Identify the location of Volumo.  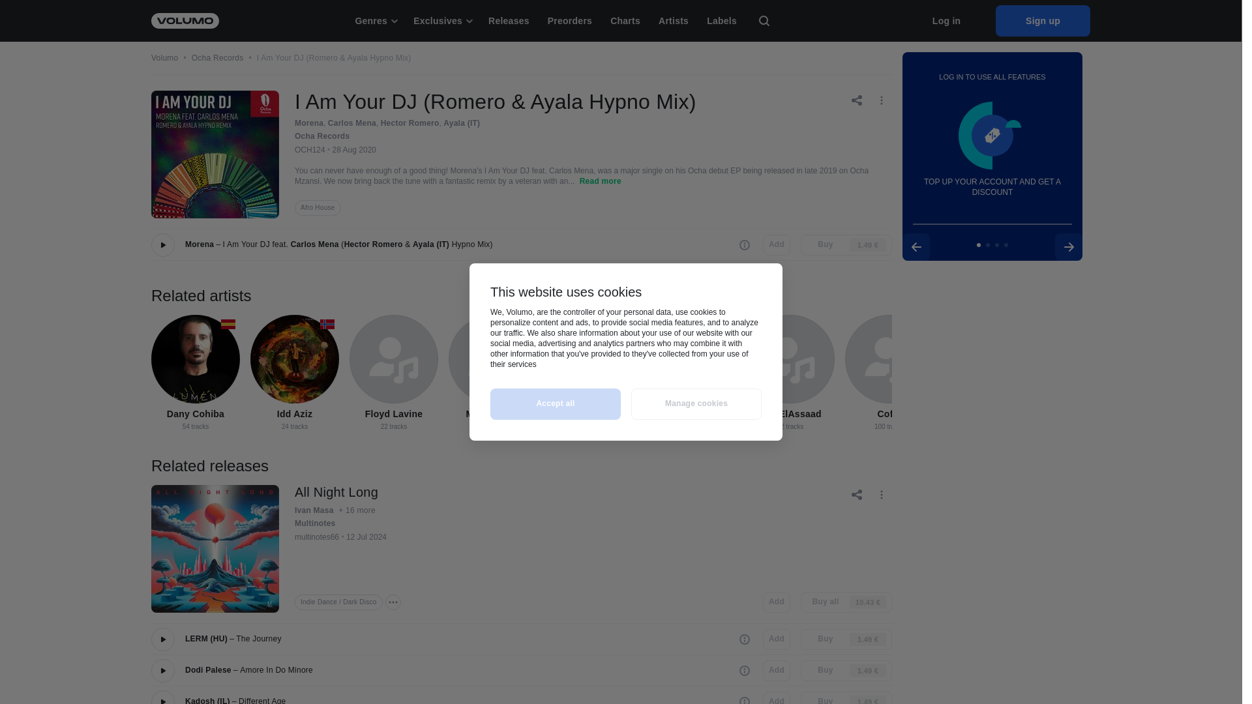
(165, 59).